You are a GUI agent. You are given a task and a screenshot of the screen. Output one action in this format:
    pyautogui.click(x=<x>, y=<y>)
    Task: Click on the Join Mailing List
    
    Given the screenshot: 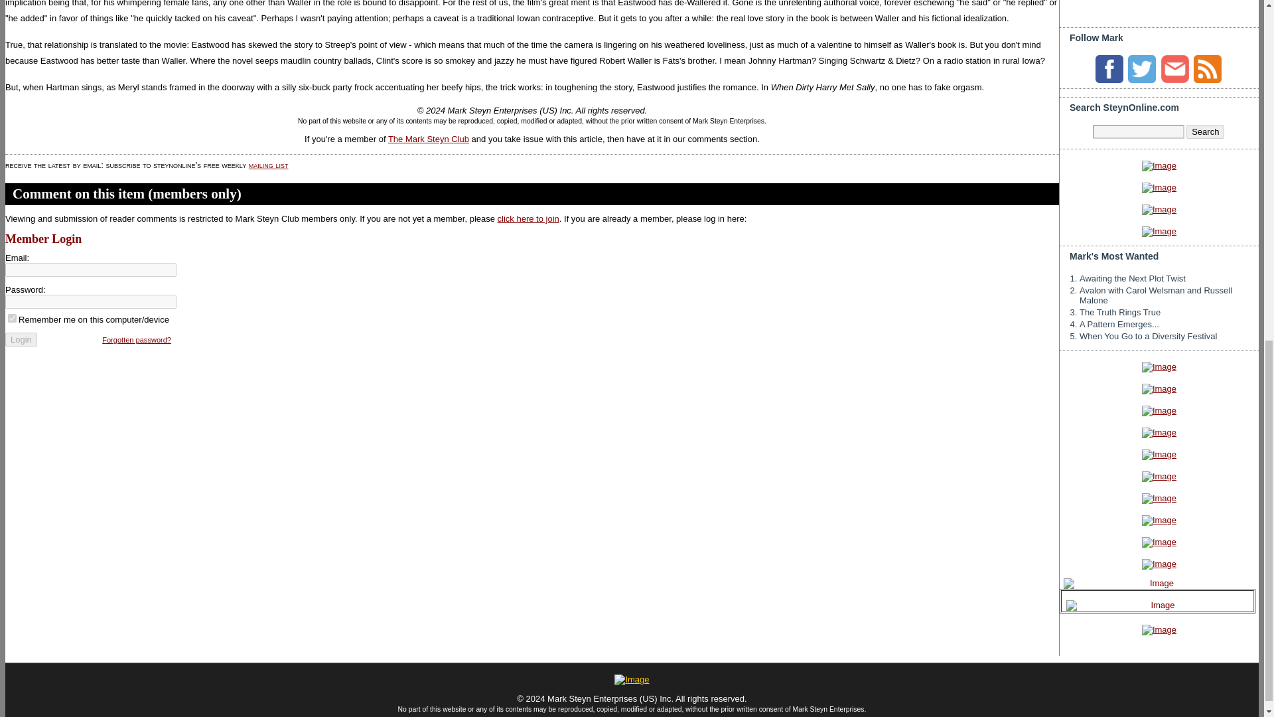 What is the action you would take?
    pyautogui.click(x=1174, y=69)
    